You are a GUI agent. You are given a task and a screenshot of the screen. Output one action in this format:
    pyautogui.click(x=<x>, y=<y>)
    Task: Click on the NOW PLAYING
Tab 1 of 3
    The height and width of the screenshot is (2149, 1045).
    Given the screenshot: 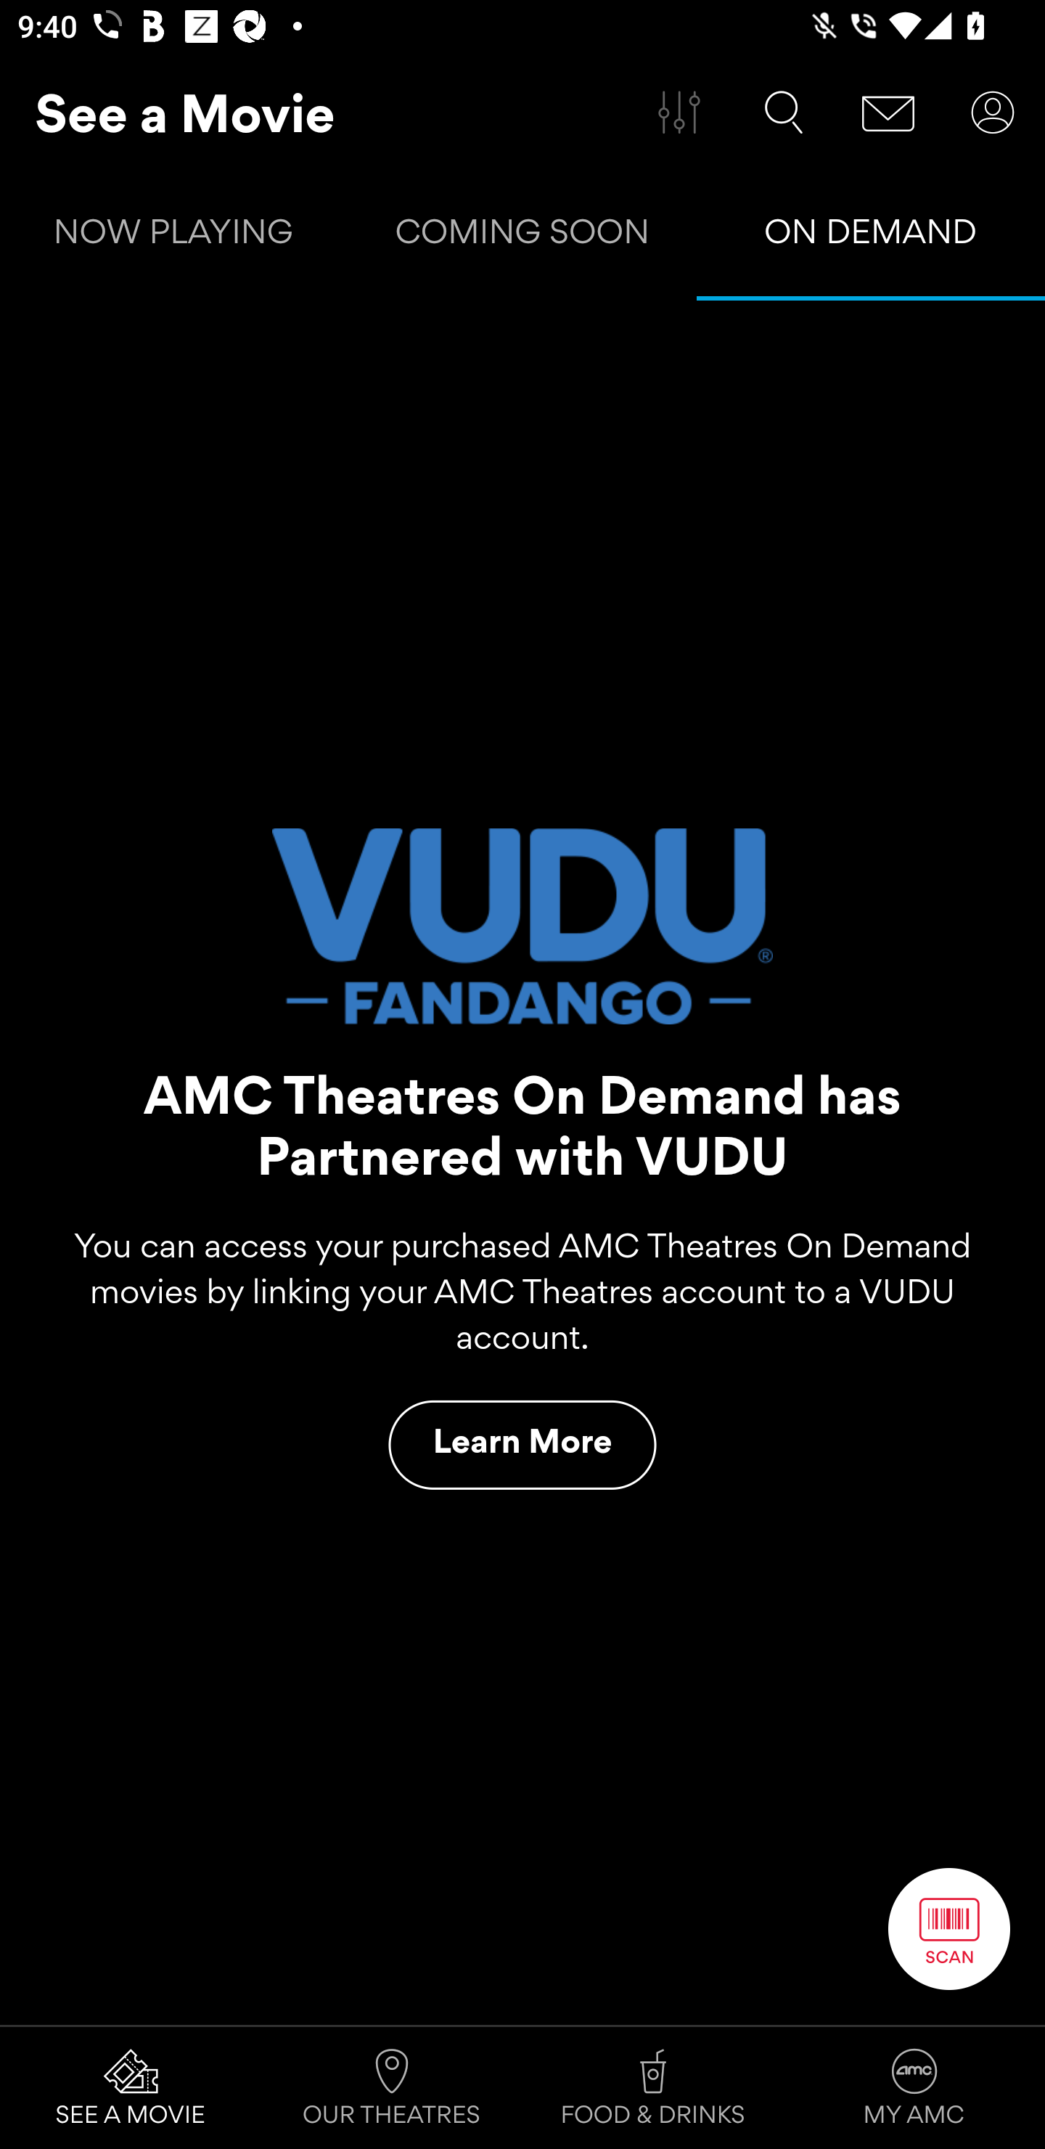 What is the action you would take?
    pyautogui.click(x=174, y=237)
    